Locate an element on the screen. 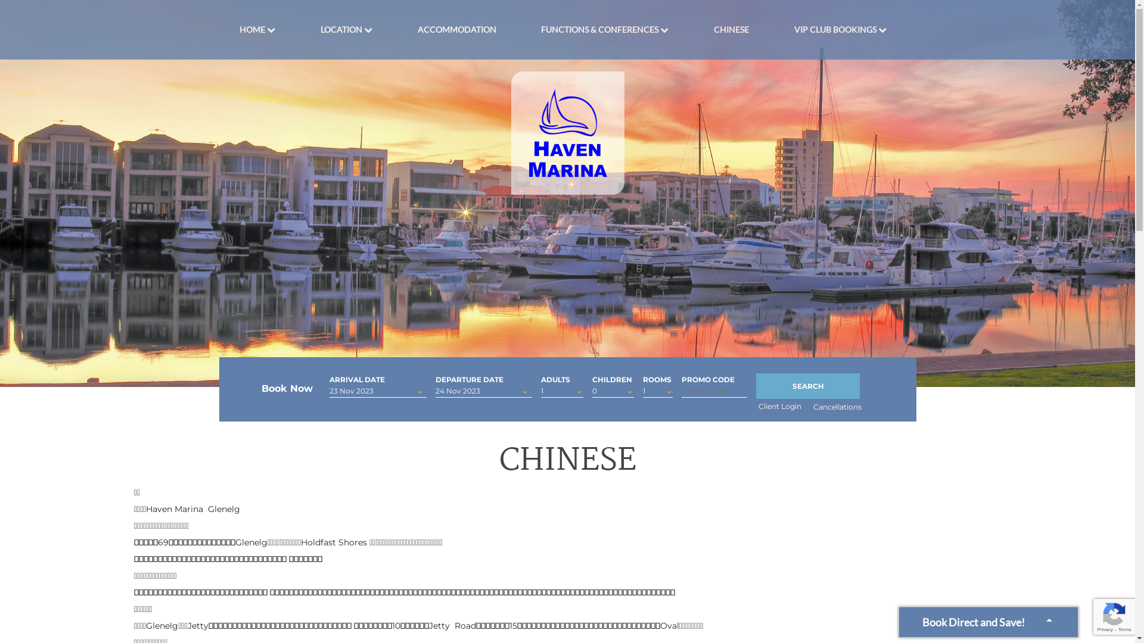  Client Login is located at coordinates (780, 406).